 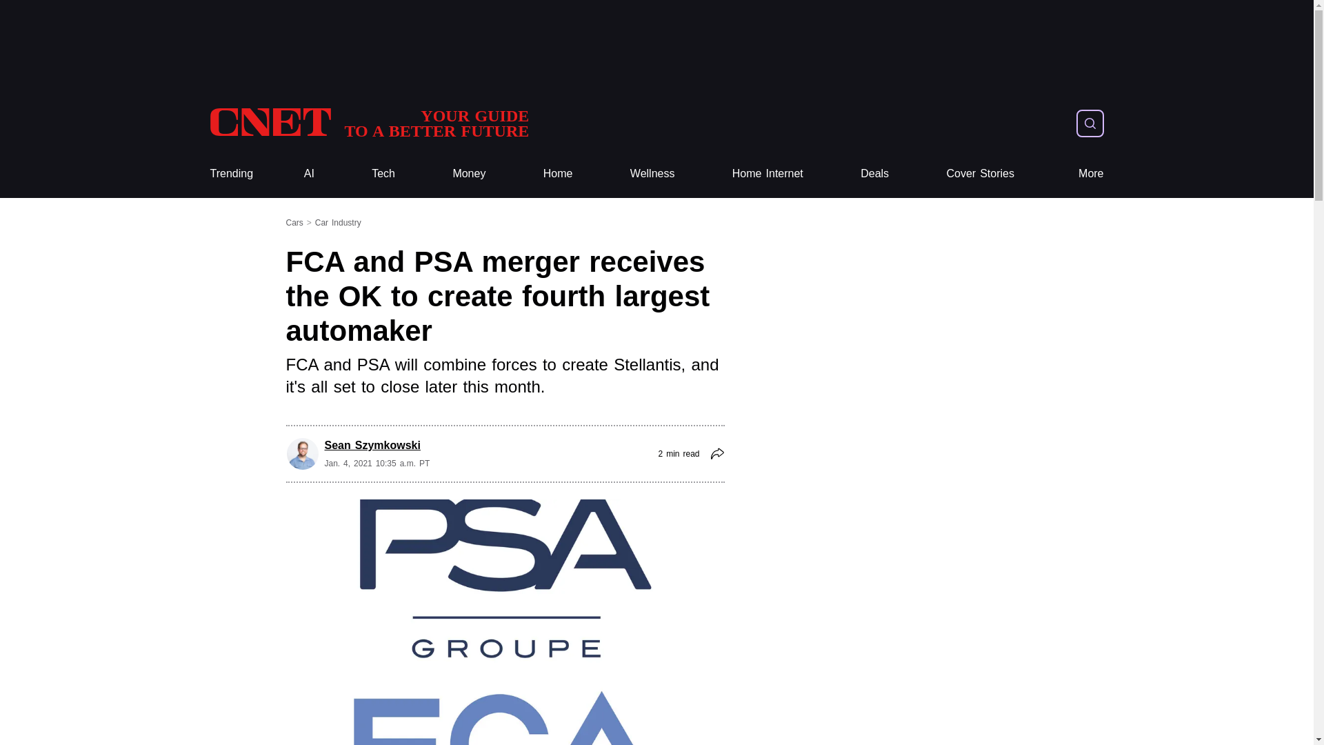 What do you see at coordinates (469, 174) in the screenshot?
I see `Wellness` at bounding box center [469, 174].